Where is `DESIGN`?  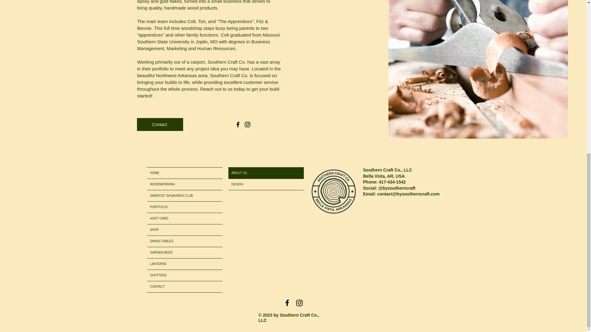
DESIGN is located at coordinates (266, 184).